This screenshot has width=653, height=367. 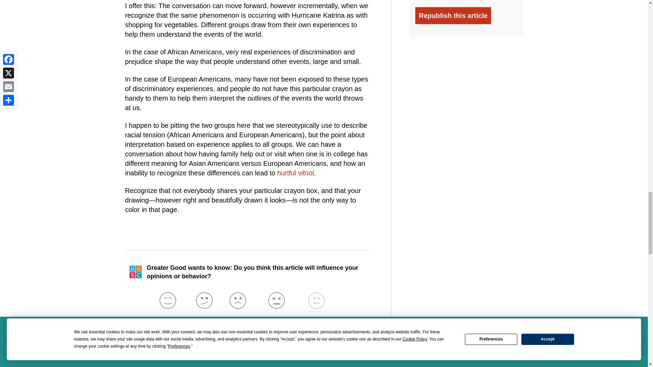 I want to click on Republish this article, so click(x=453, y=16).